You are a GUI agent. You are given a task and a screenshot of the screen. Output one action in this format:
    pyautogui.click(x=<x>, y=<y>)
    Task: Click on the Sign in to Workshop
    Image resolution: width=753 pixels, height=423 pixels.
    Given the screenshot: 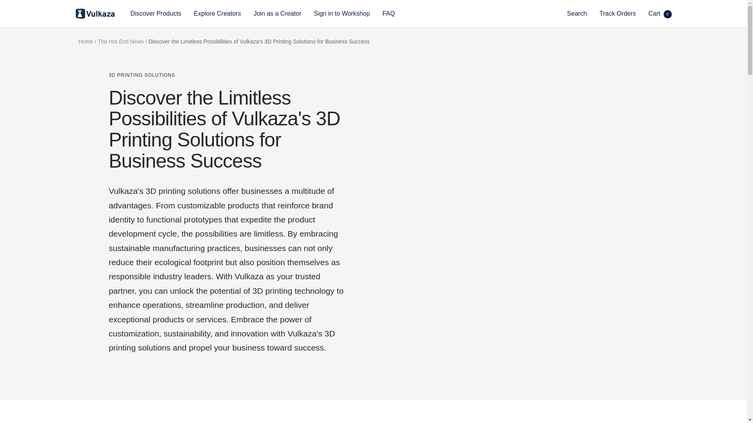 What is the action you would take?
    pyautogui.click(x=342, y=13)
    